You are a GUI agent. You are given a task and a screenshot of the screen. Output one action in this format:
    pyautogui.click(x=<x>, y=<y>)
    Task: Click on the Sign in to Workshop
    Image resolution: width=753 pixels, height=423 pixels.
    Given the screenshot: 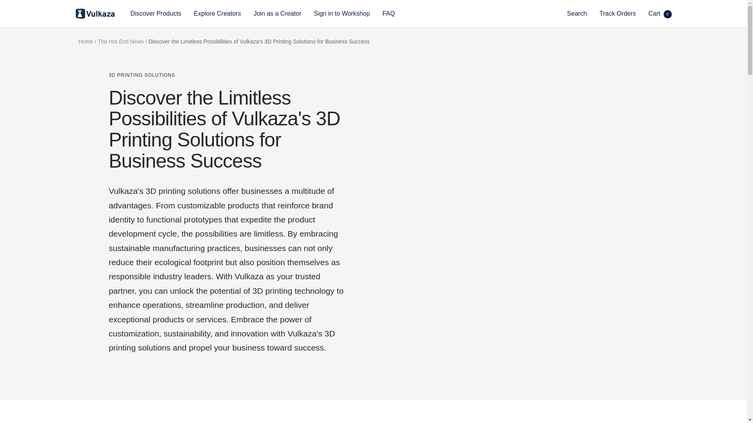 What is the action you would take?
    pyautogui.click(x=342, y=13)
    